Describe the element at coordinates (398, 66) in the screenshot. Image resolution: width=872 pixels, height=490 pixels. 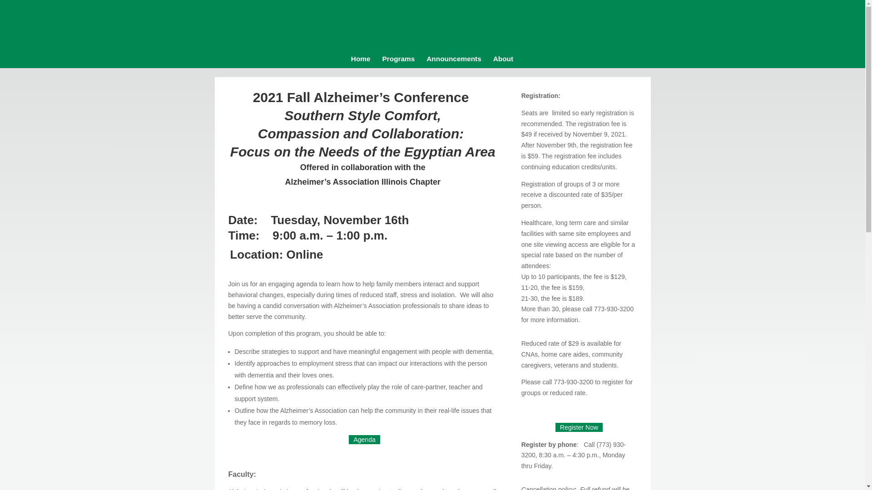
I see `Programs` at that location.